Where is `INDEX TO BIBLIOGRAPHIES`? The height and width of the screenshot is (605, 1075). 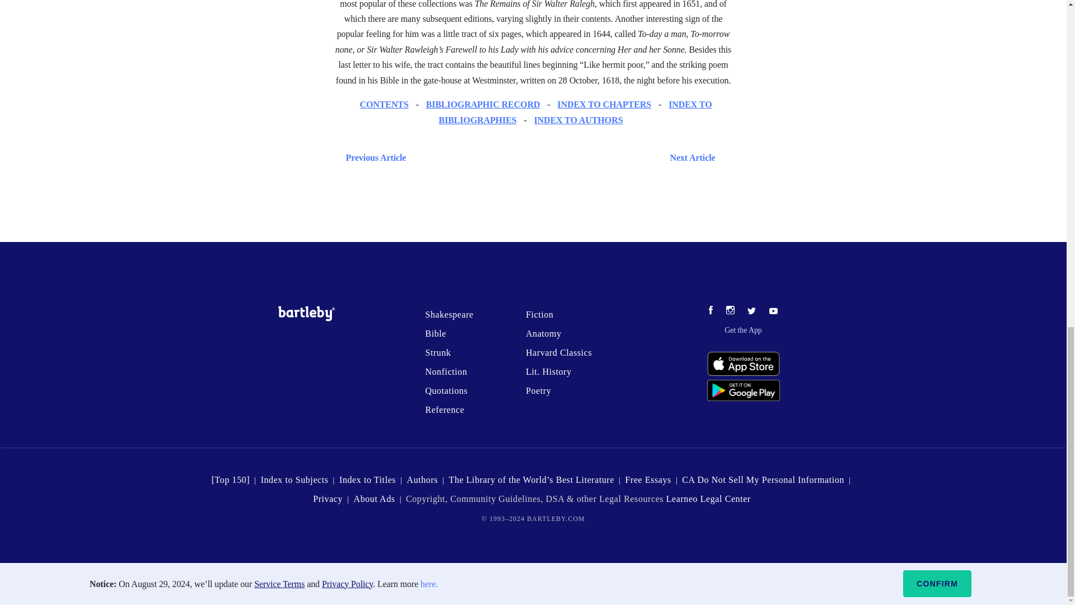 INDEX TO BIBLIOGRAPHIES is located at coordinates (575, 112).